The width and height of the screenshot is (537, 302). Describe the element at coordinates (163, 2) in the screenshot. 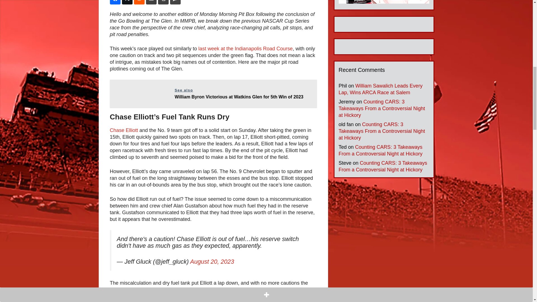

I see `Share on Copy Link` at that location.